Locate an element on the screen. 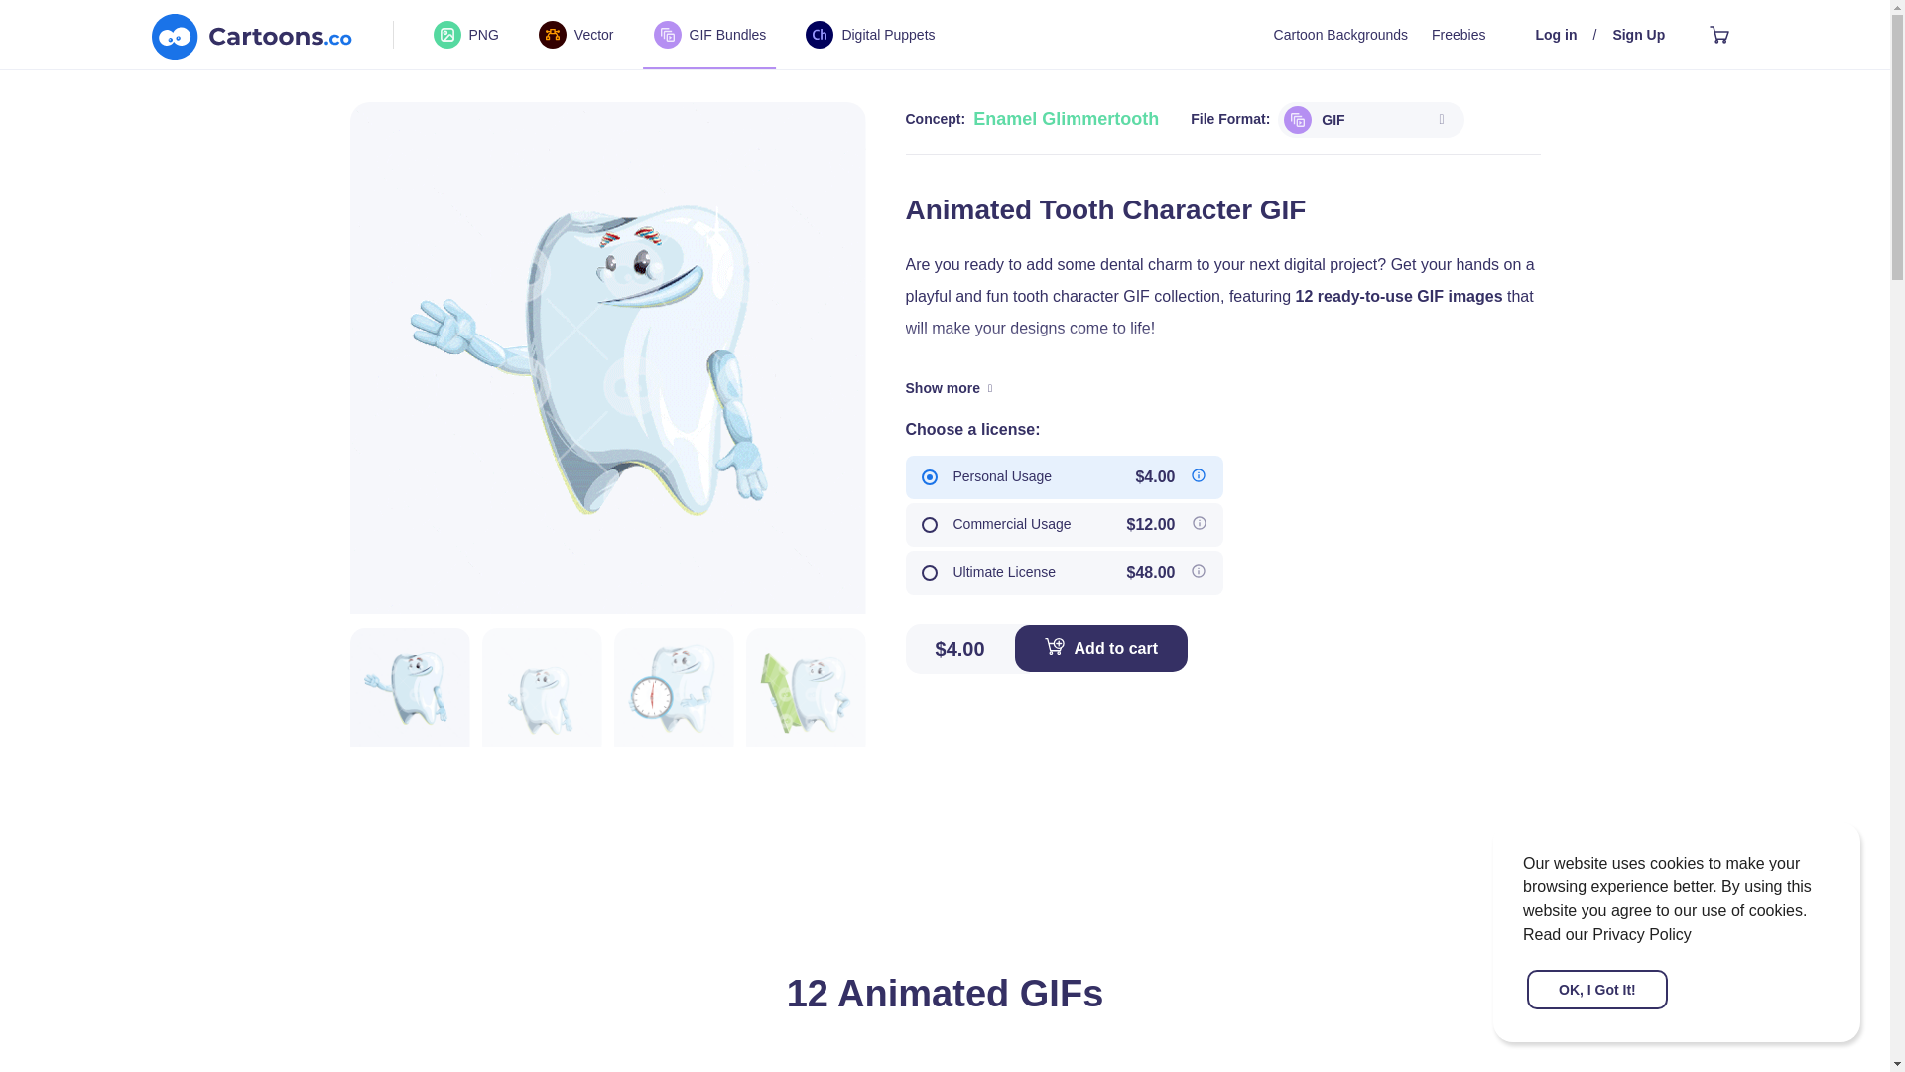 The height and width of the screenshot is (1072, 1905). Log in is located at coordinates (1556, 36).